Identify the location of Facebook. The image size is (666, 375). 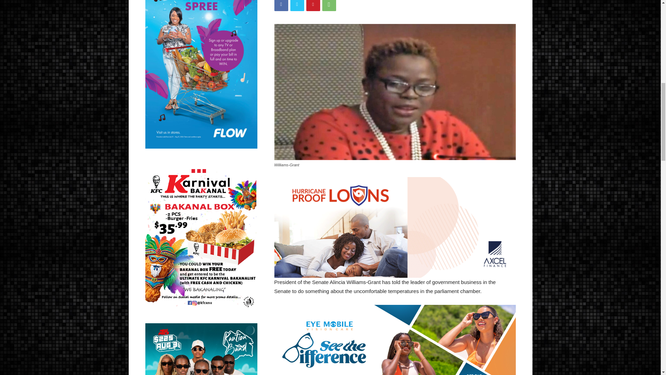
(281, 6).